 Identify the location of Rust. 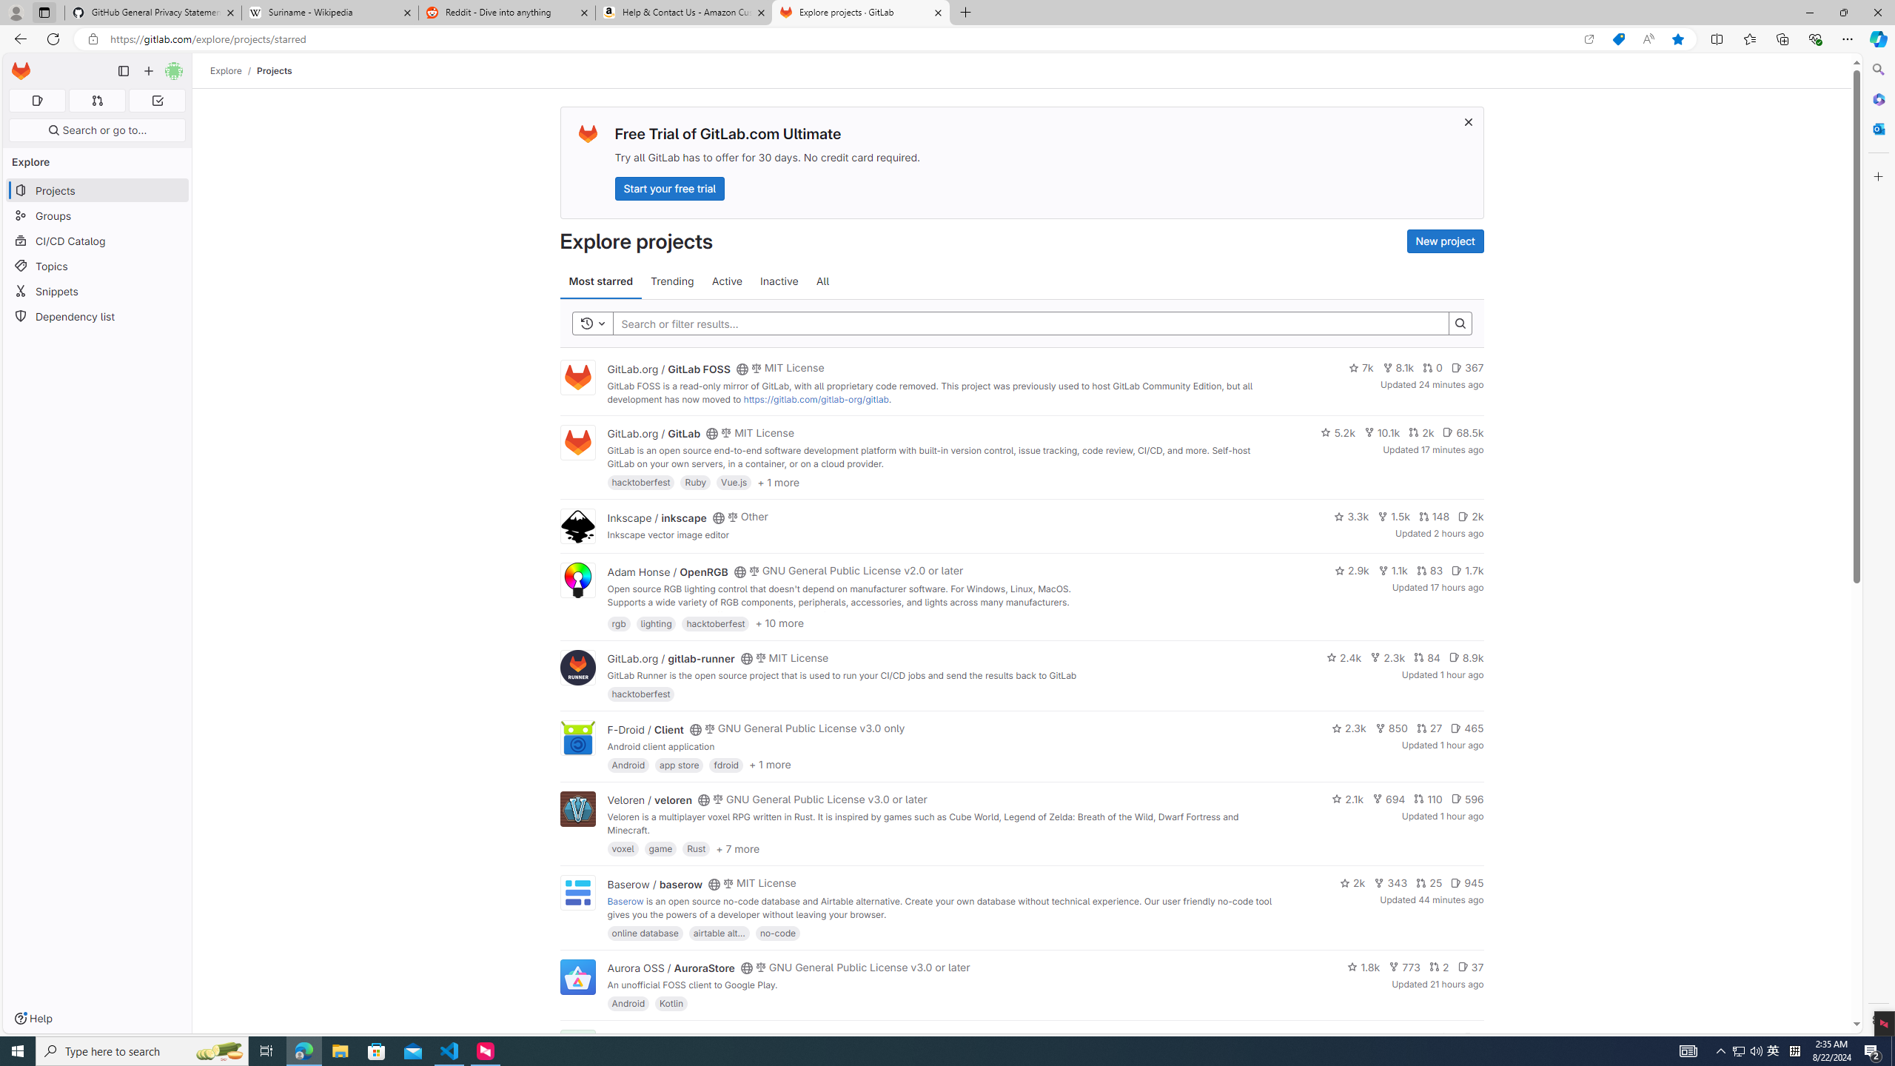
(697, 848).